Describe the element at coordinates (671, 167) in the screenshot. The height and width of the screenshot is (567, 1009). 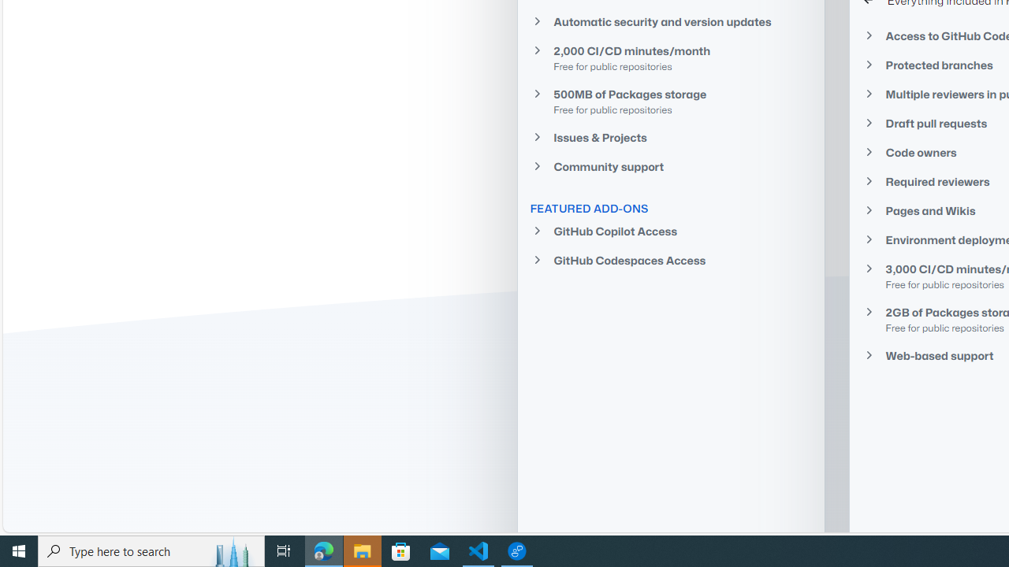
I see `Community support` at that location.